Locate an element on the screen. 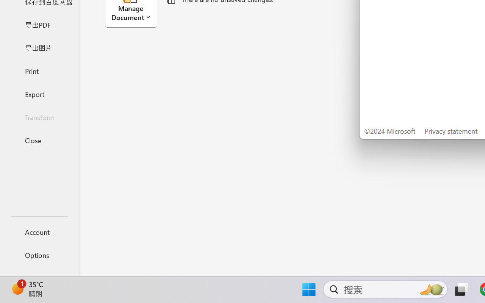  Options is located at coordinates (39, 255).